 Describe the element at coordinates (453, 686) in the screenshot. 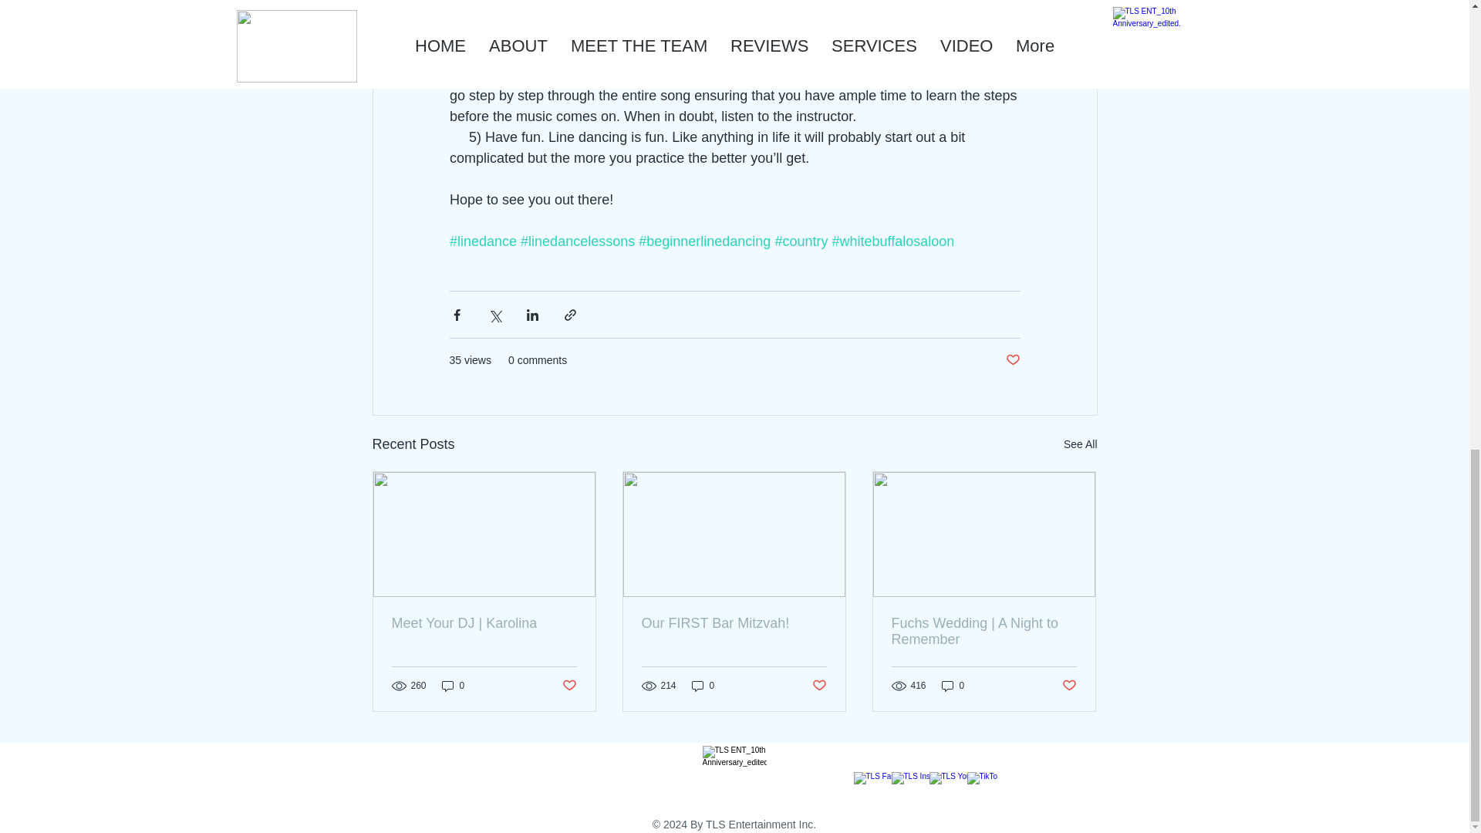

I see `0` at that location.